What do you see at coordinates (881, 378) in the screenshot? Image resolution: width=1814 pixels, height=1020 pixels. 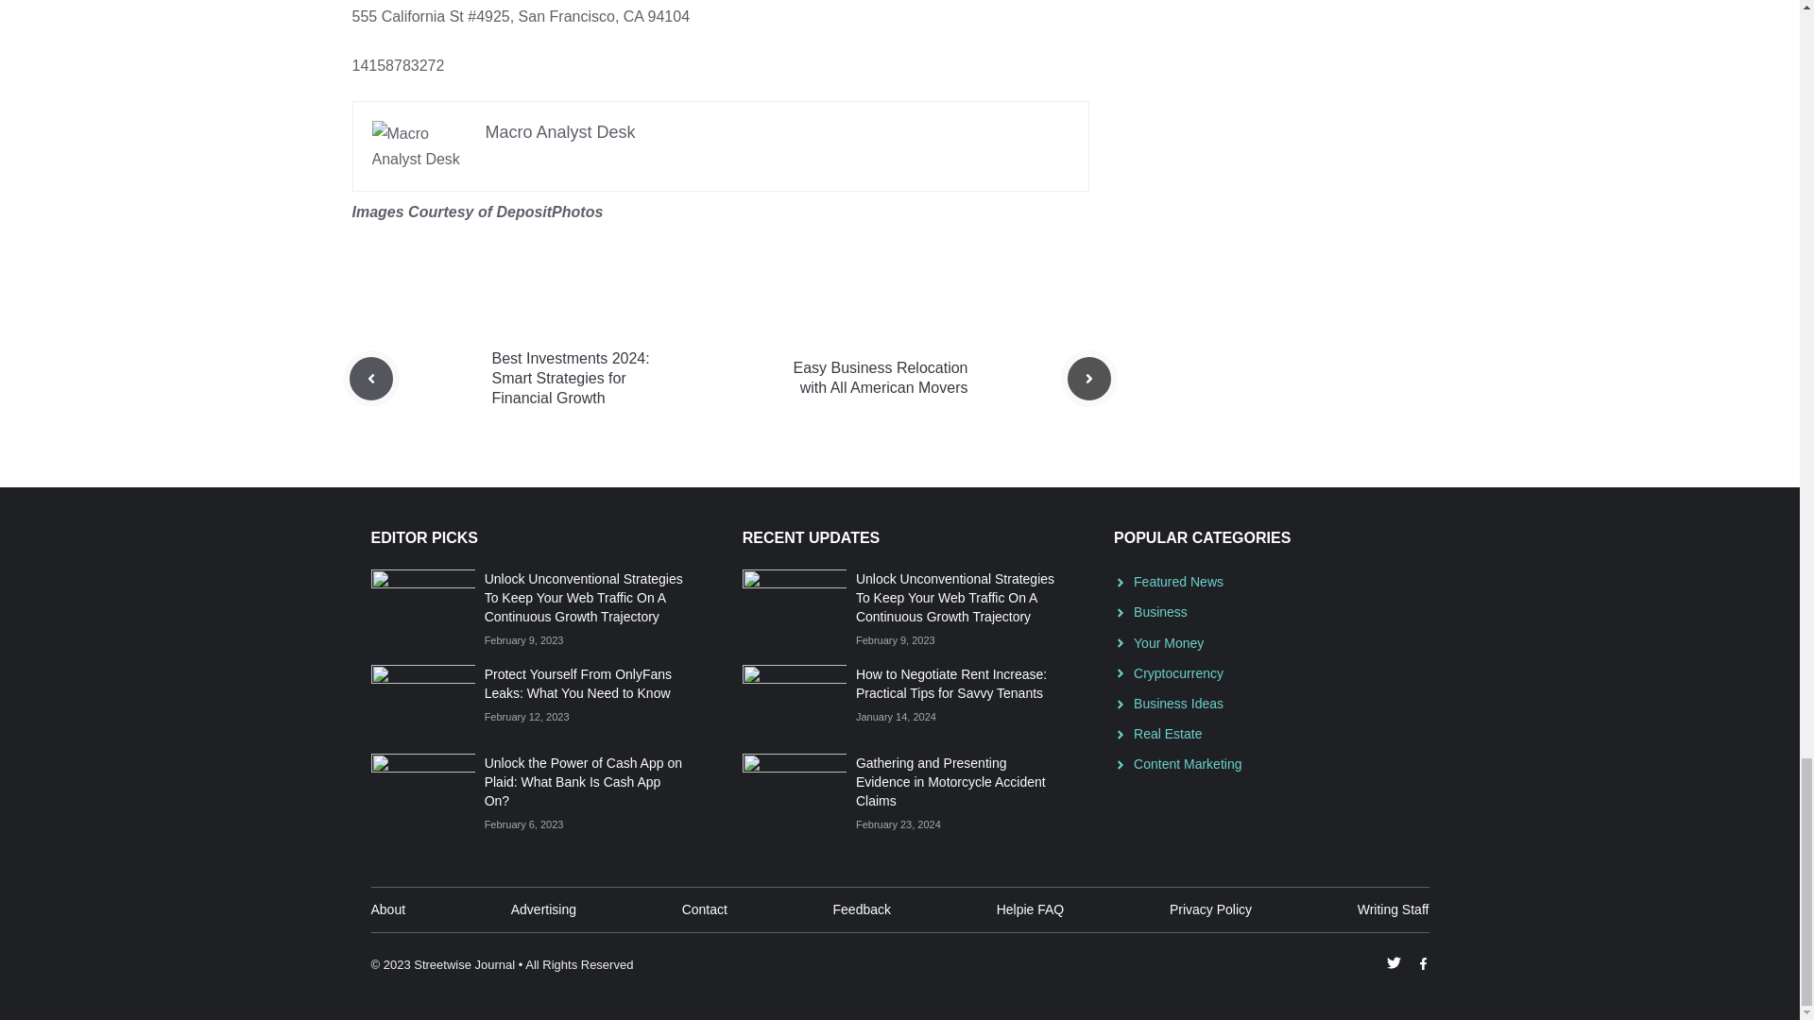 I see `Easy Business Relocation with All American Movers` at bounding box center [881, 378].